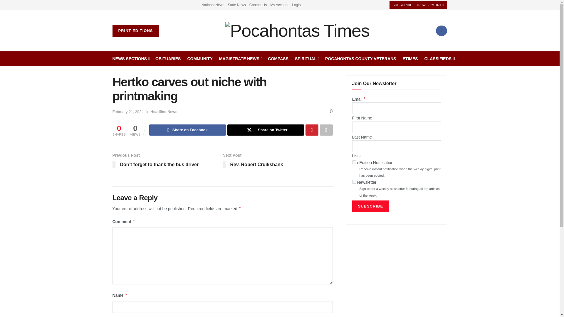 This screenshot has width=564, height=317. Describe the element at coordinates (279, 5) in the screenshot. I see `My Account` at that location.